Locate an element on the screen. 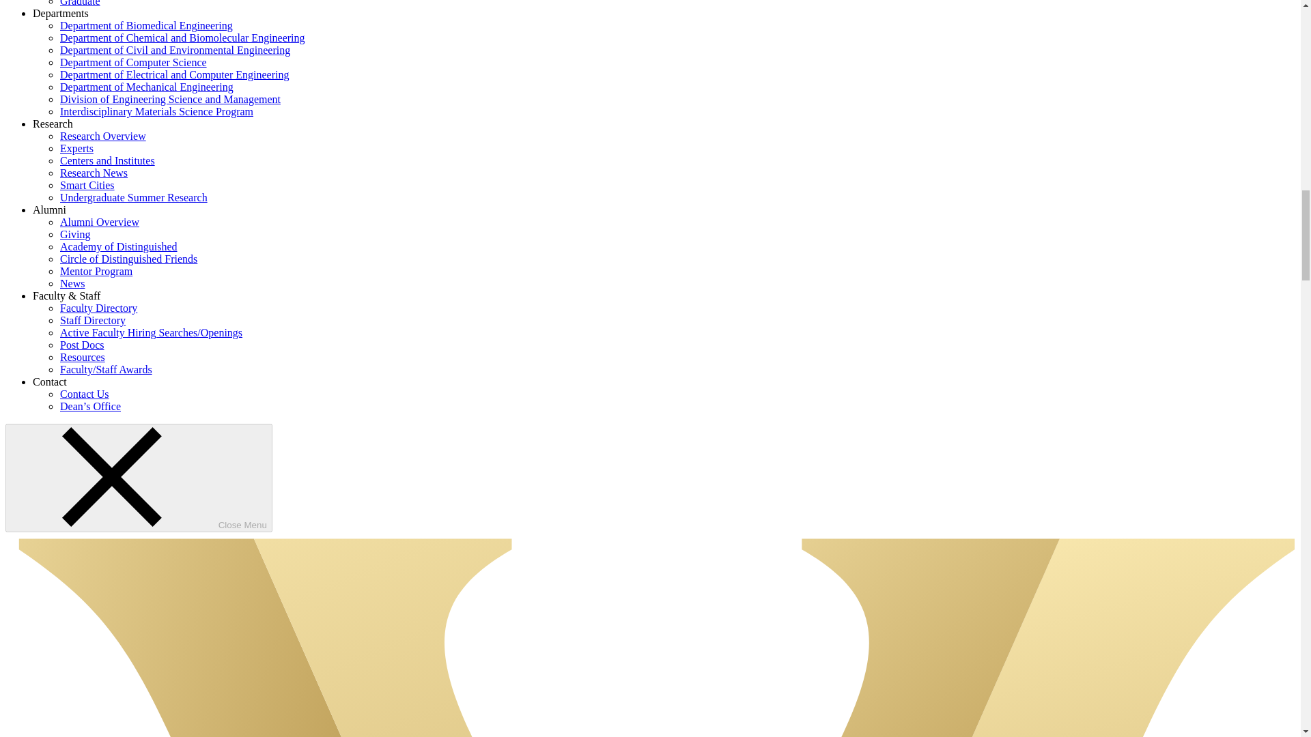 The width and height of the screenshot is (1311, 737). Centers and Institutes is located at coordinates (107, 160).